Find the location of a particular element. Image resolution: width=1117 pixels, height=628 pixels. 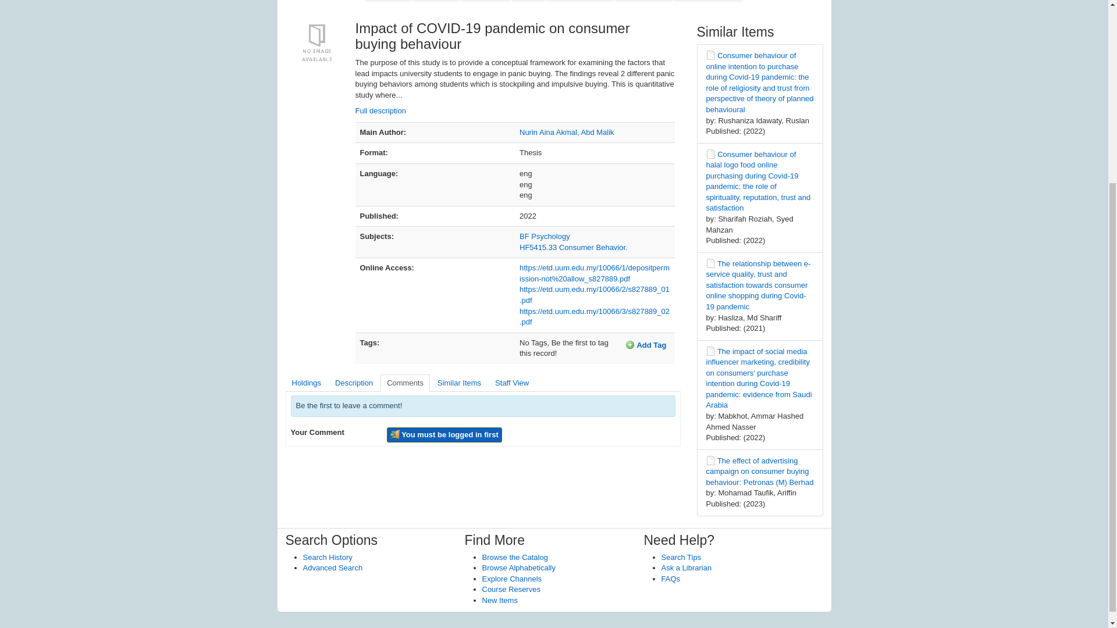

Export Record is located at coordinates (580, 1).